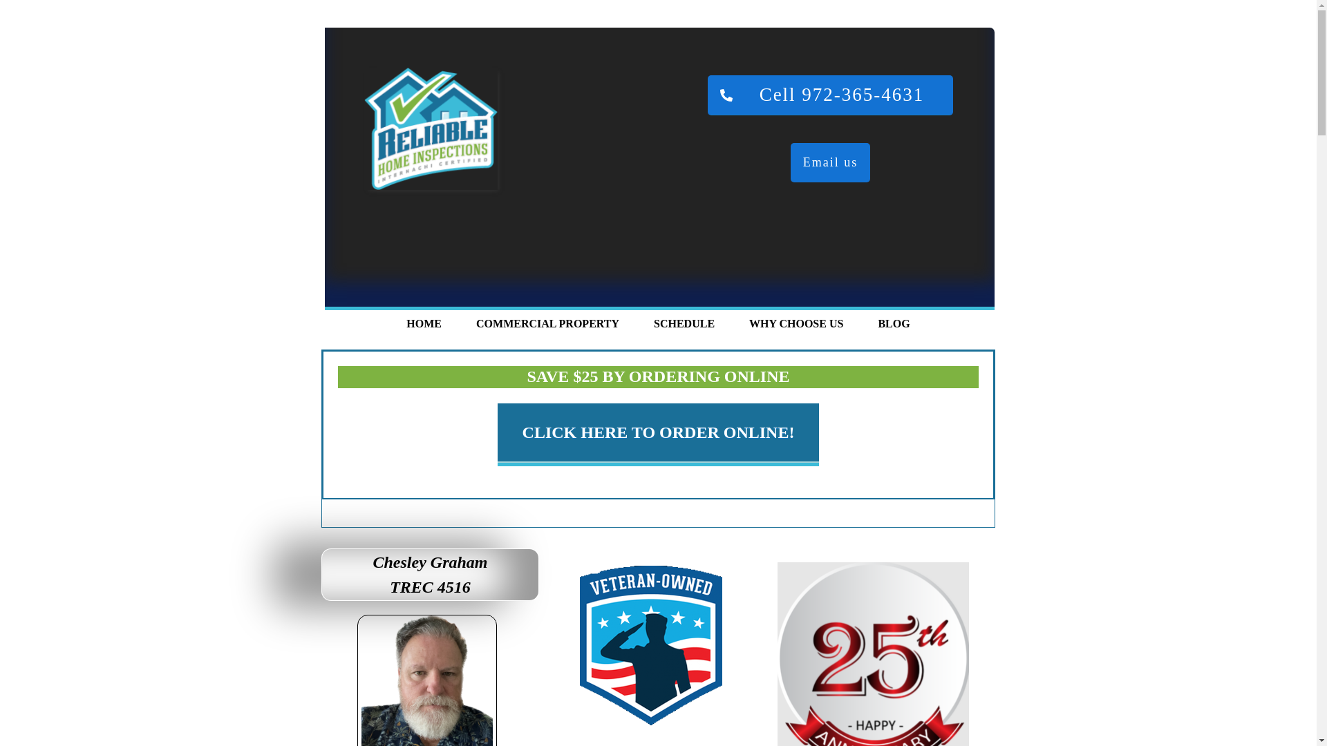 This screenshot has width=1327, height=746. What do you see at coordinates (428, 681) in the screenshot?
I see `Ches Head Shot` at bounding box center [428, 681].